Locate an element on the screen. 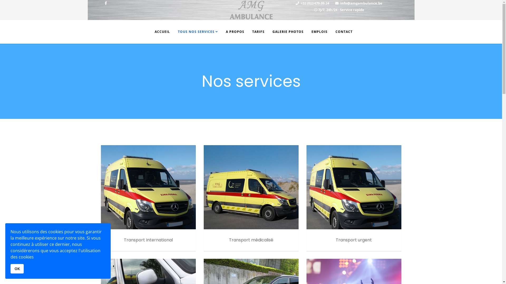 This screenshot has height=284, width=506. Transport urgent is located at coordinates (354, 187).